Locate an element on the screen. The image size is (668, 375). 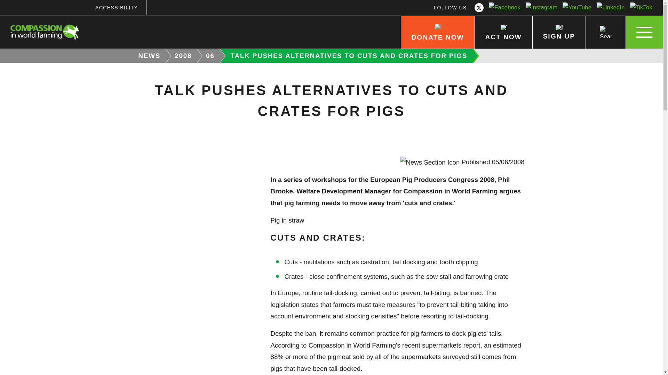
Skip to Content is located at coordinates (355, 1).